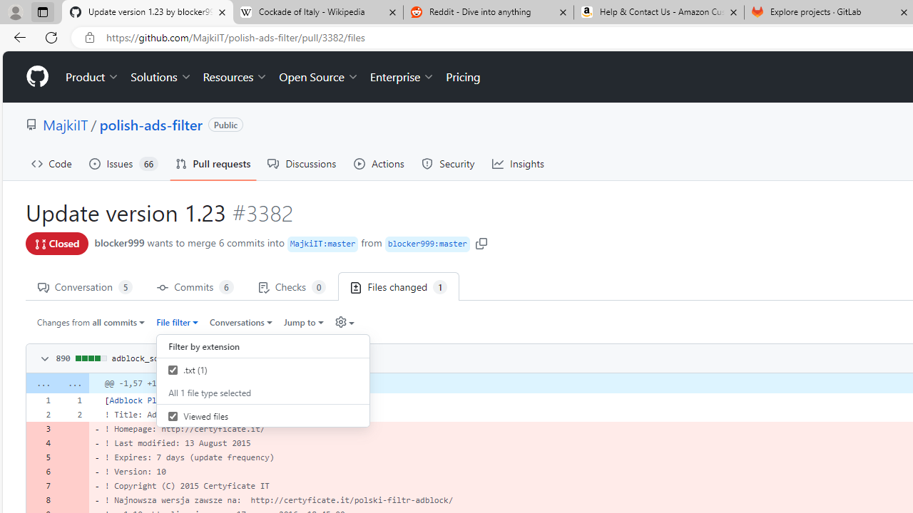  I want to click on Diff settings, so click(344, 321).